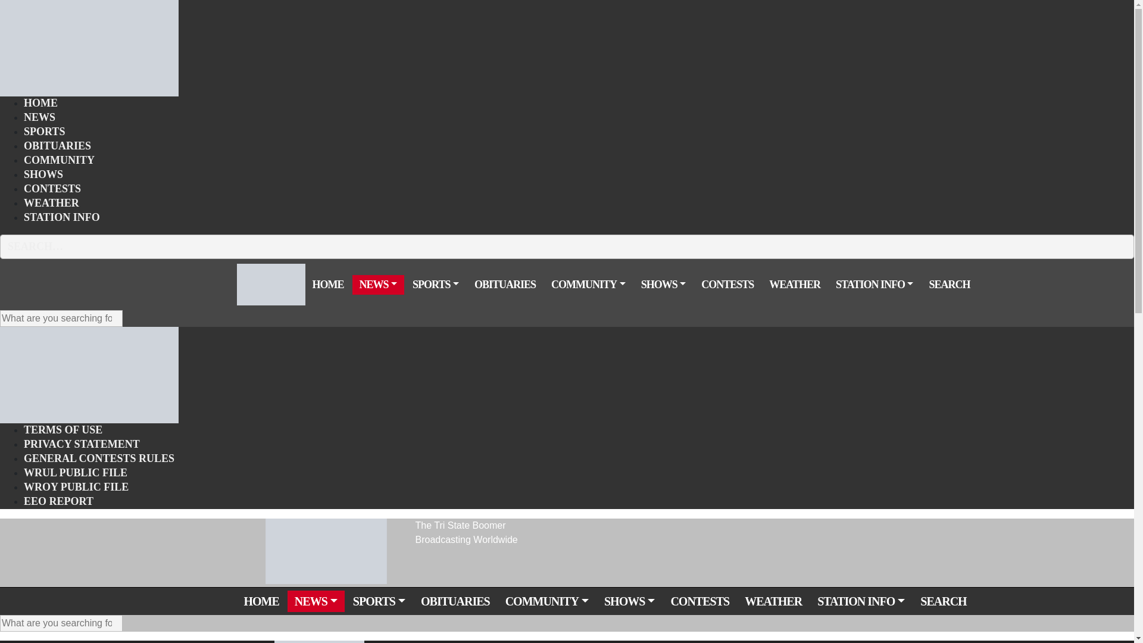 This screenshot has width=1143, height=643. Describe the element at coordinates (57, 146) in the screenshot. I see `OBITUARIES` at that location.